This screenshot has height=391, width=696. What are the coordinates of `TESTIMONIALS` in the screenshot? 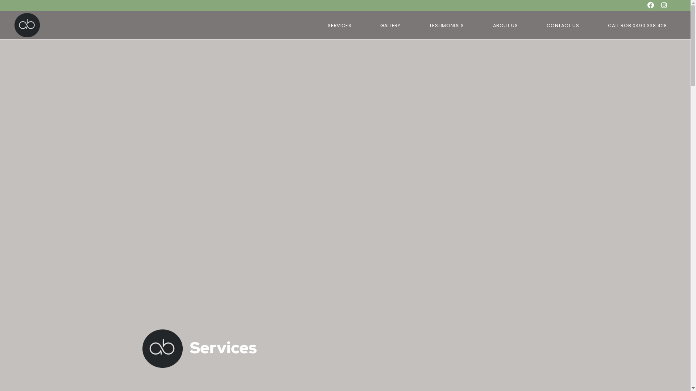 It's located at (447, 26).